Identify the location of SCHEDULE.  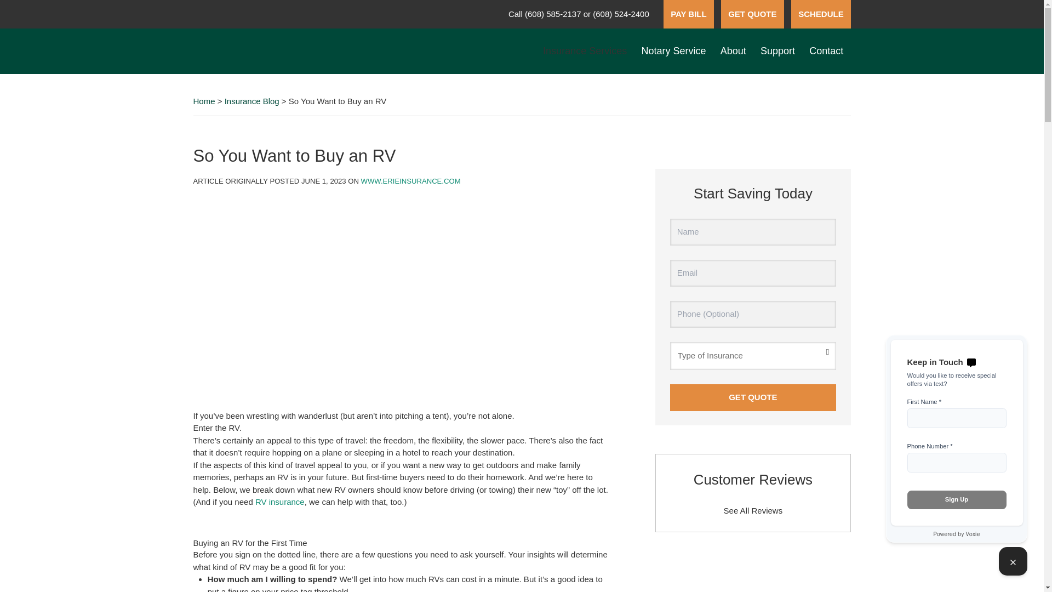
(821, 14).